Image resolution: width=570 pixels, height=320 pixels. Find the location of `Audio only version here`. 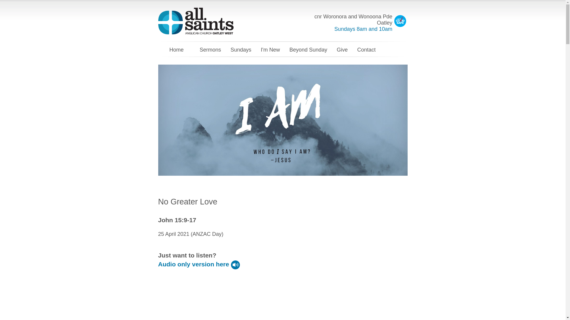

Audio only version here is located at coordinates (199, 264).